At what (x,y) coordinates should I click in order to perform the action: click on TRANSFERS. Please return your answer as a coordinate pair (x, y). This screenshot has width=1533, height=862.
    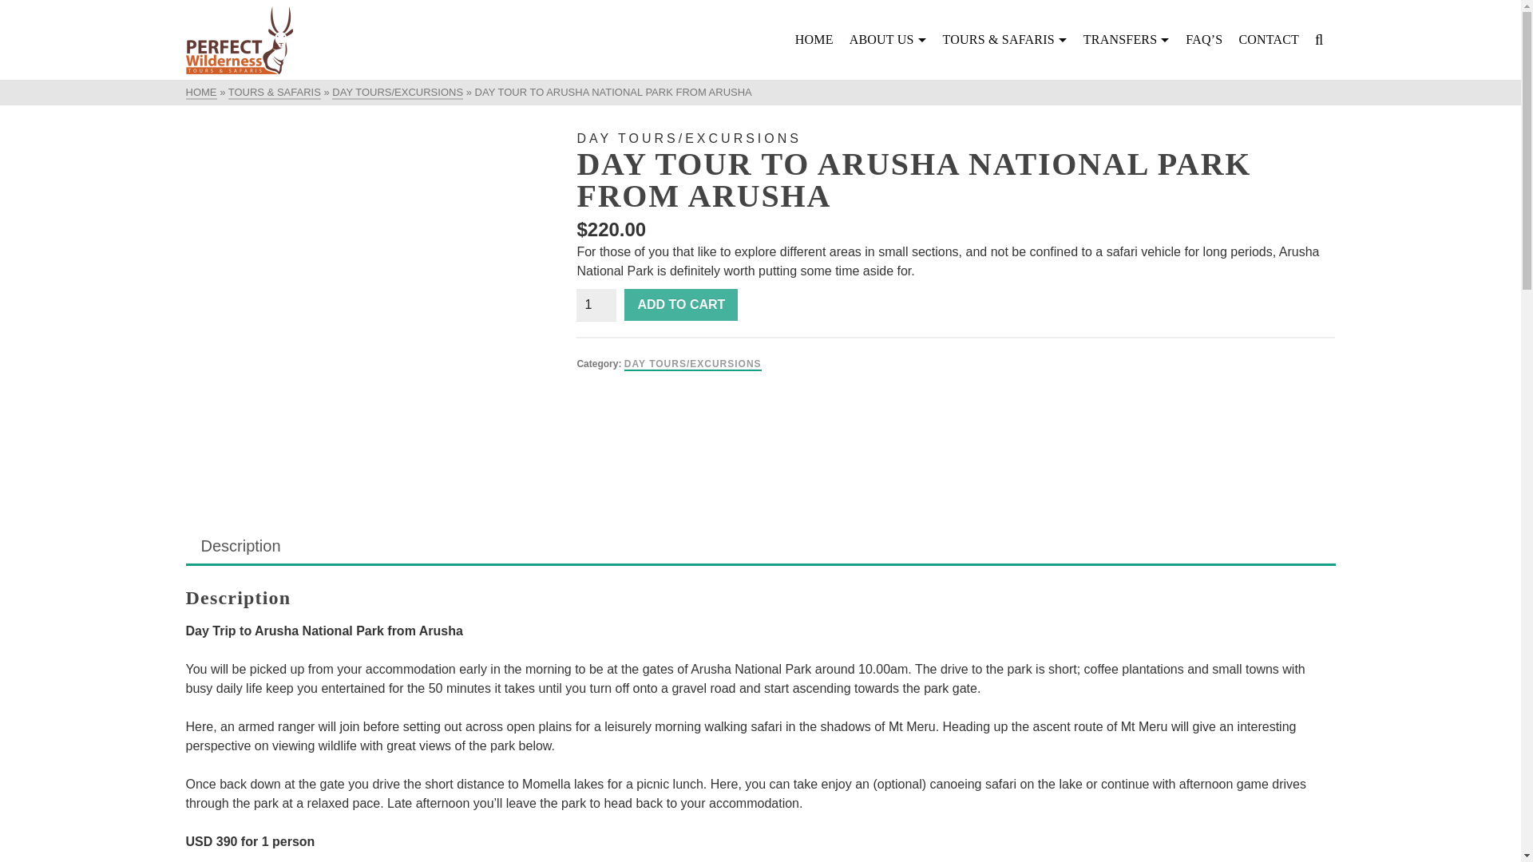
    Looking at the image, I should click on (1127, 40).